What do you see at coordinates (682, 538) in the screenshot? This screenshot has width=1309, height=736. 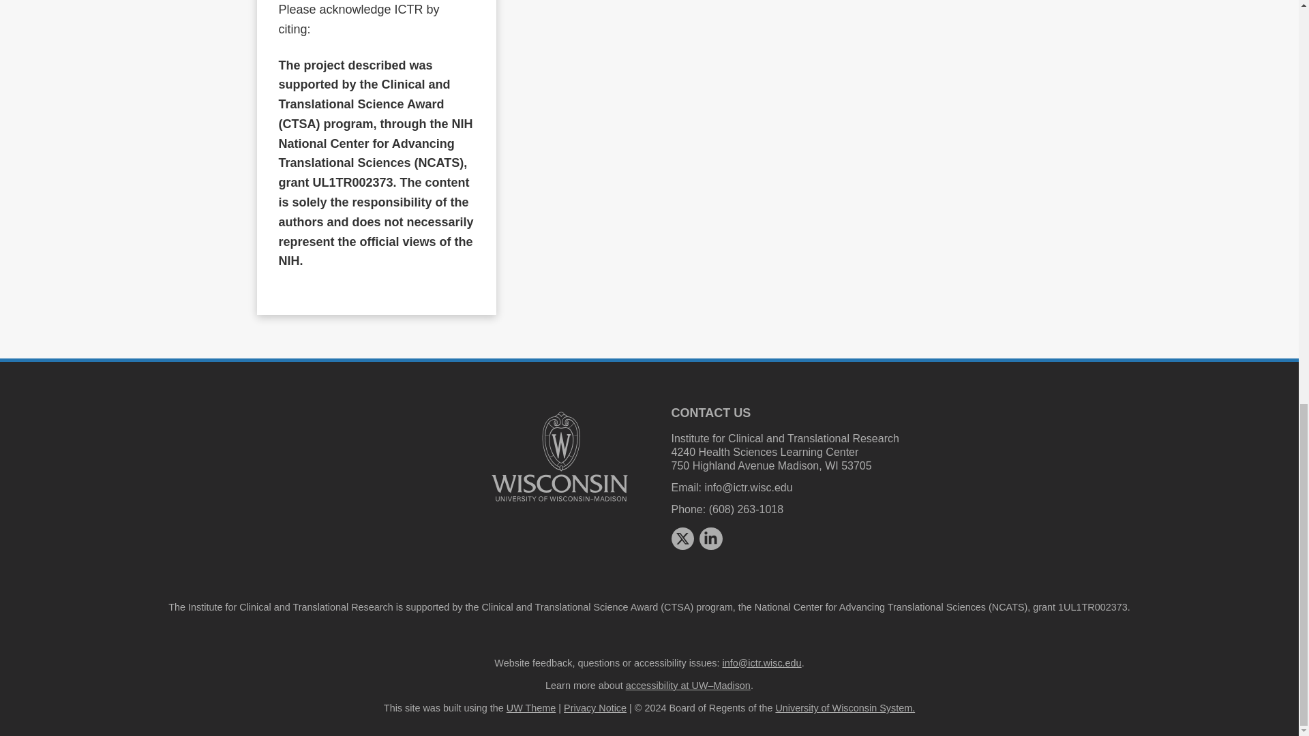 I see `x twitter` at bounding box center [682, 538].